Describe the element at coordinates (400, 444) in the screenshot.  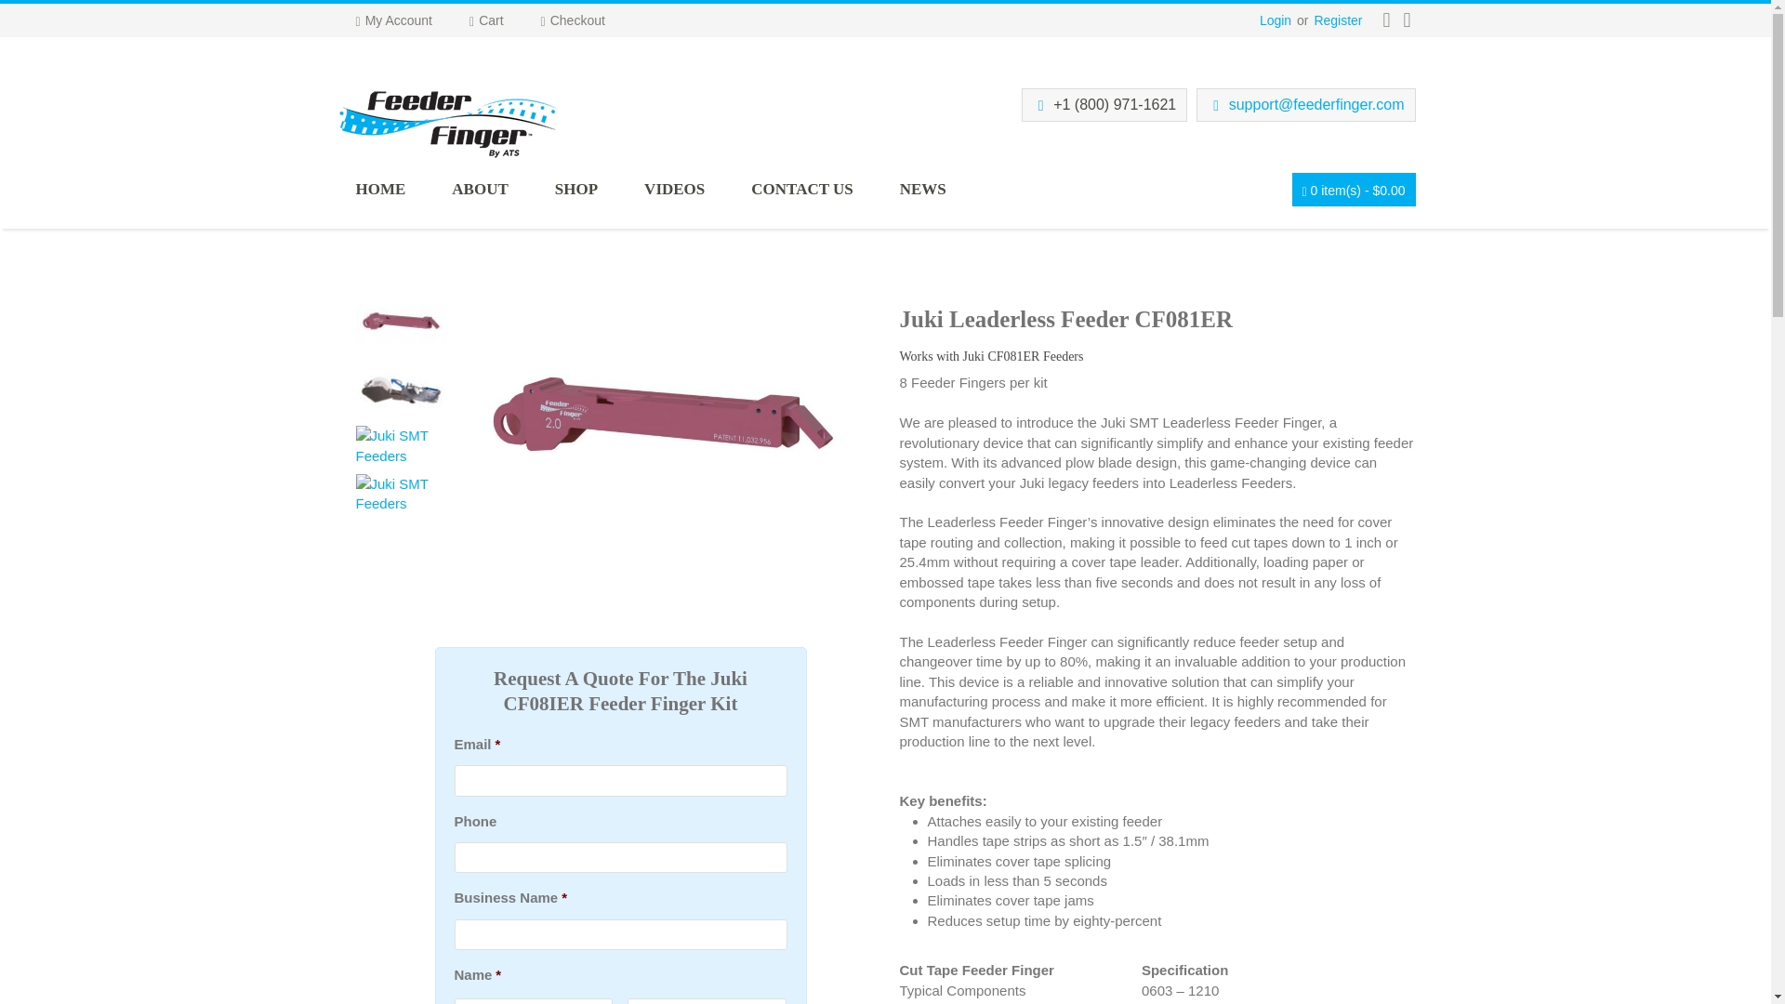
I see `Juki Leaderless Feeder CF081ER` at that location.